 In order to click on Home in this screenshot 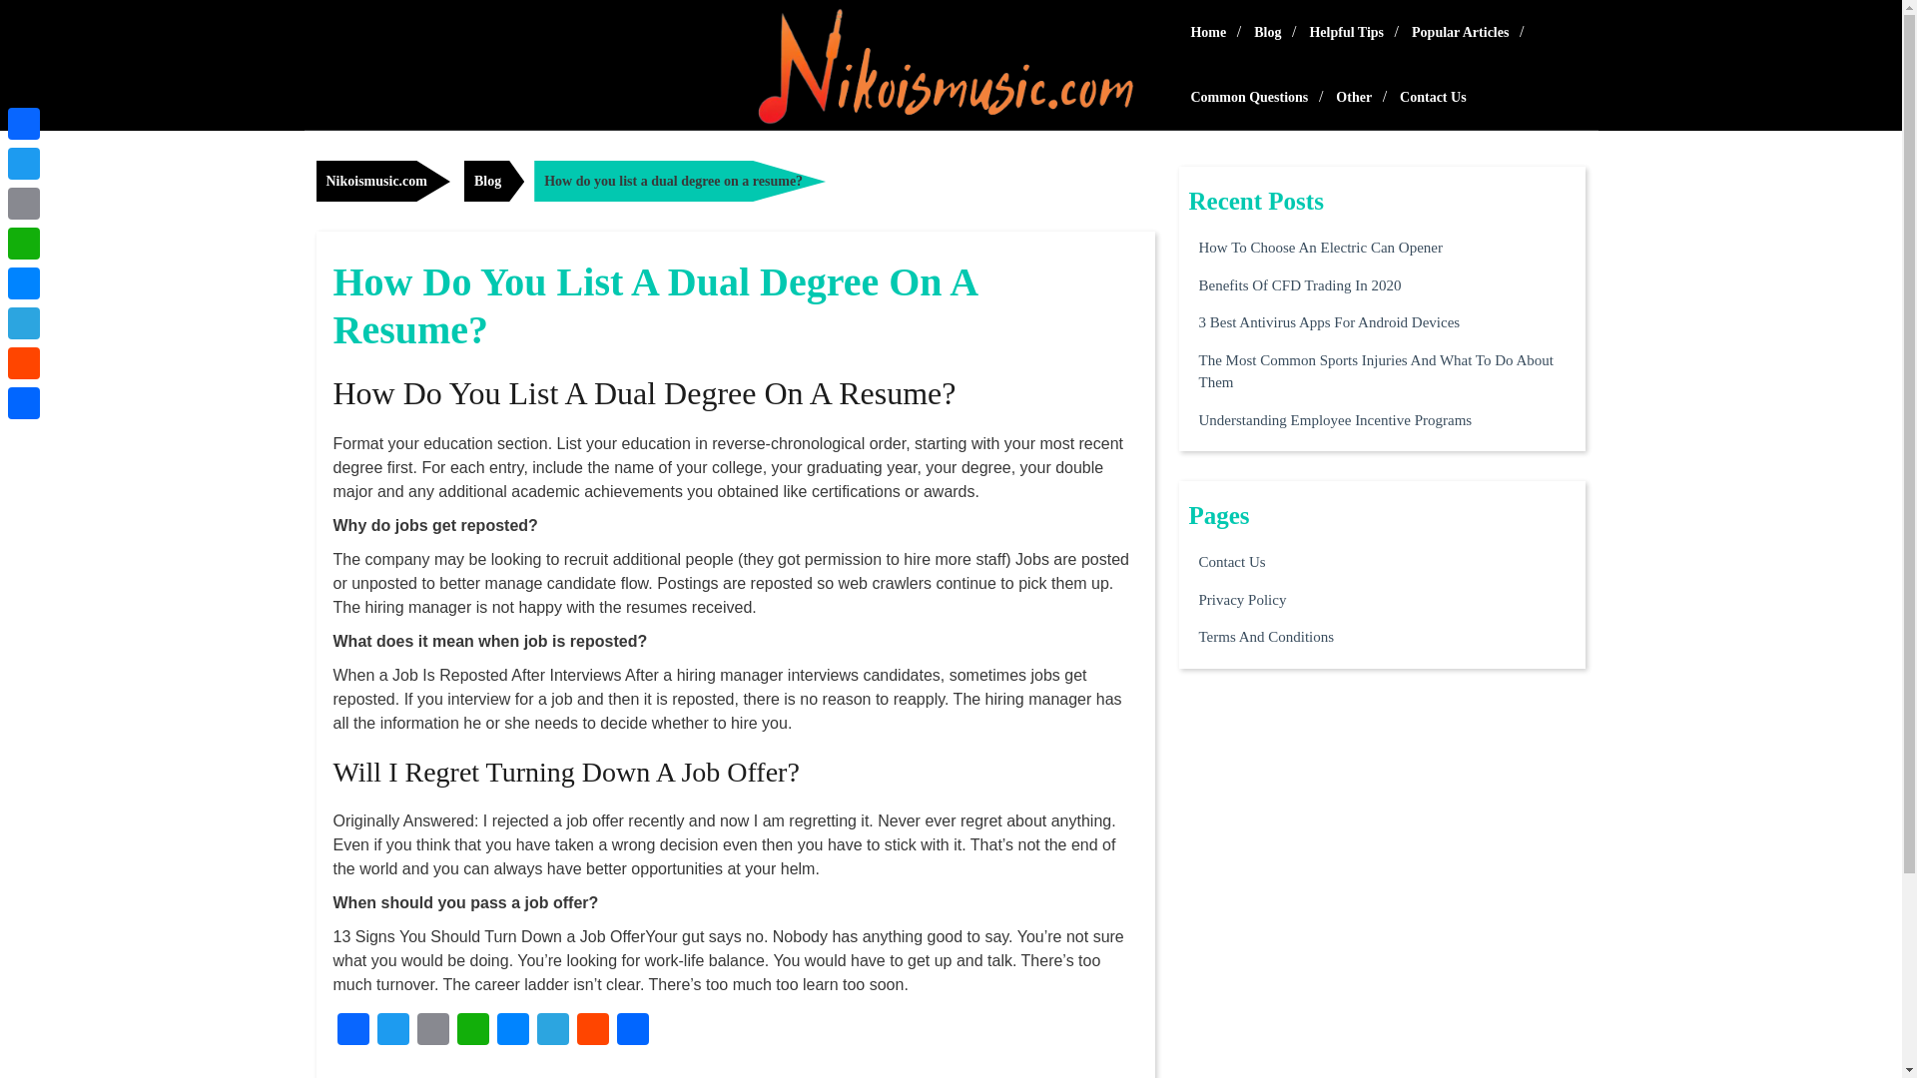, I will do `click(1208, 32)`.